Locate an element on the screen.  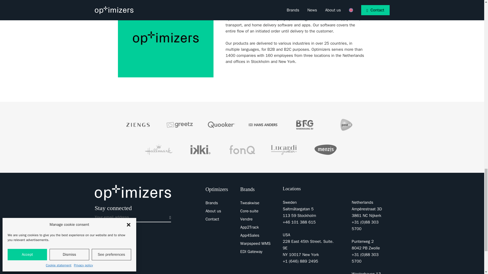
App2Track is located at coordinates (249, 227).